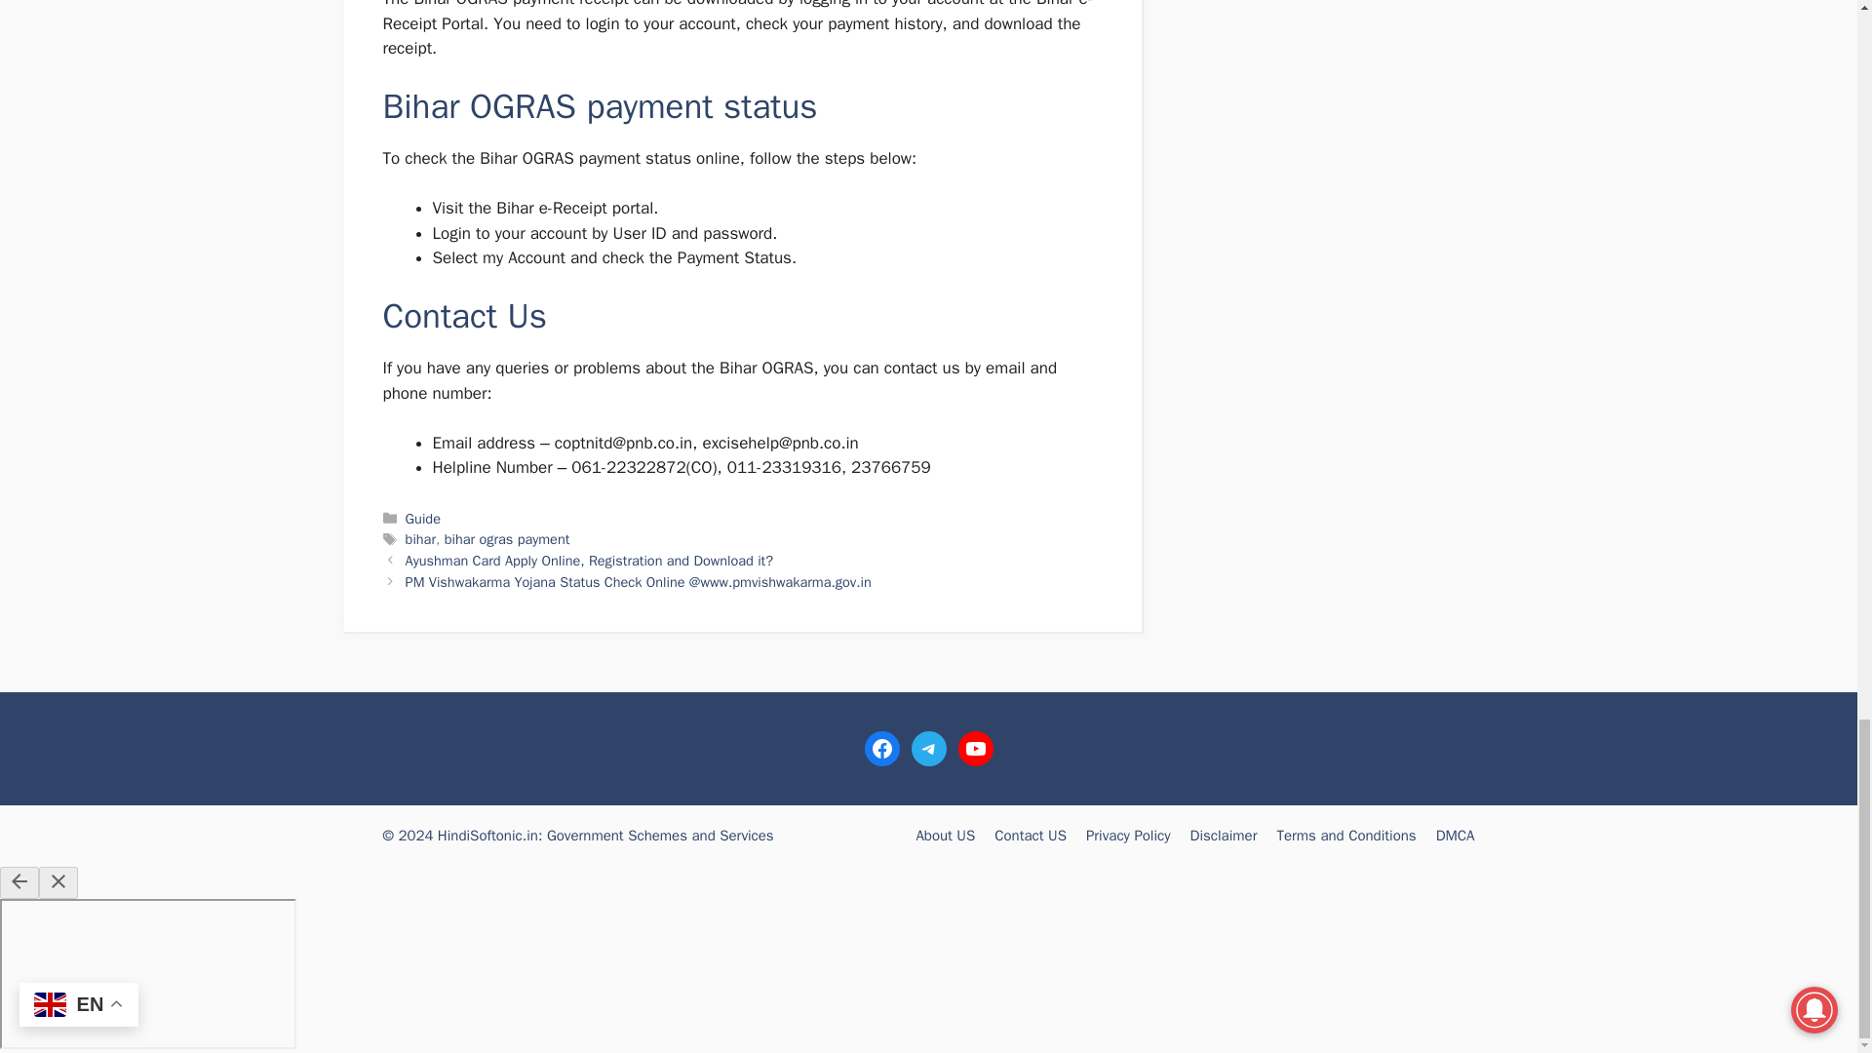  Describe the element at coordinates (507, 538) in the screenshot. I see `bihar ogras payment` at that location.